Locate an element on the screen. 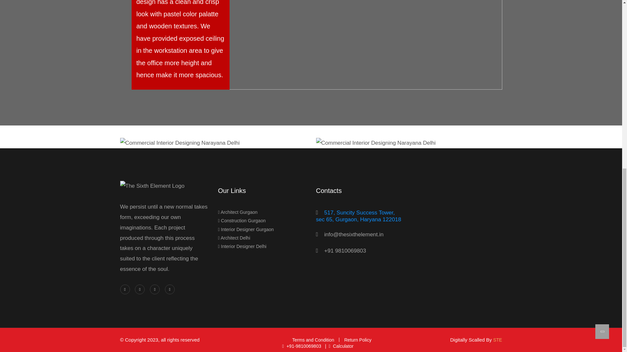 This screenshot has height=352, width=627. The Sixth Element is located at coordinates (152, 191).